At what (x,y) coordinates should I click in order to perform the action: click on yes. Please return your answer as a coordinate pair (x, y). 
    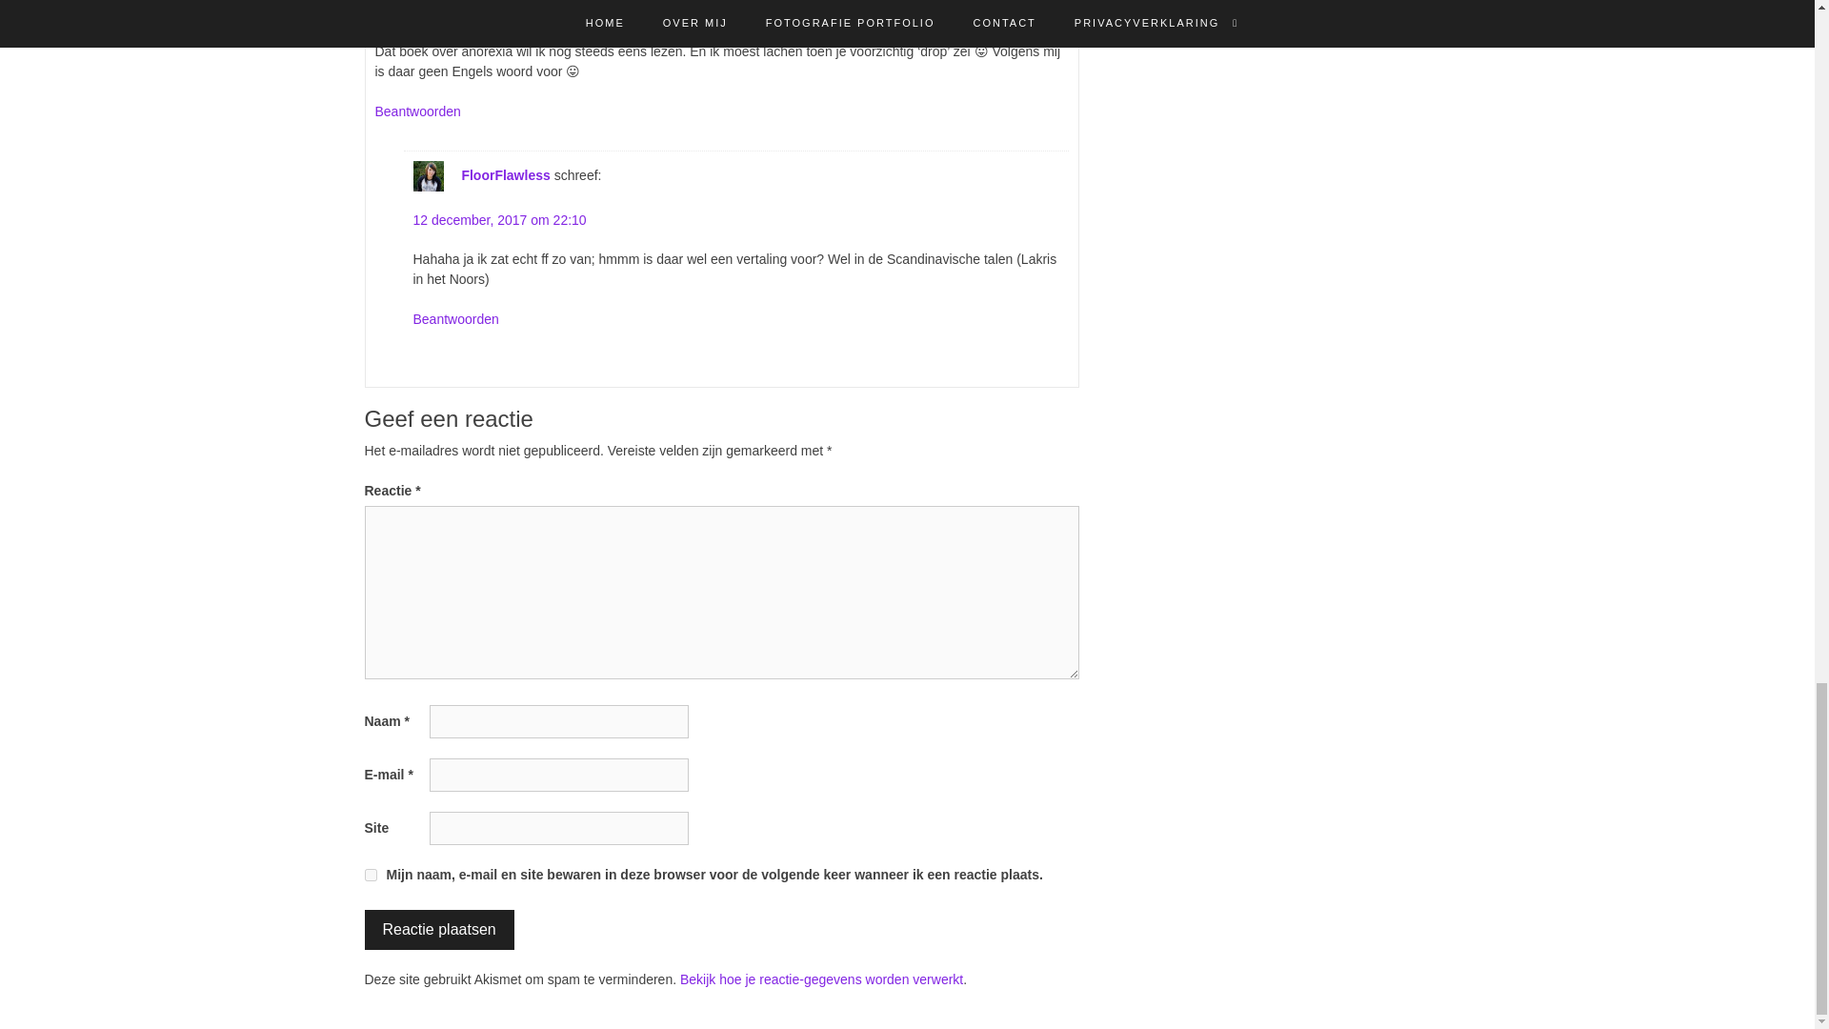
    Looking at the image, I should click on (370, 875).